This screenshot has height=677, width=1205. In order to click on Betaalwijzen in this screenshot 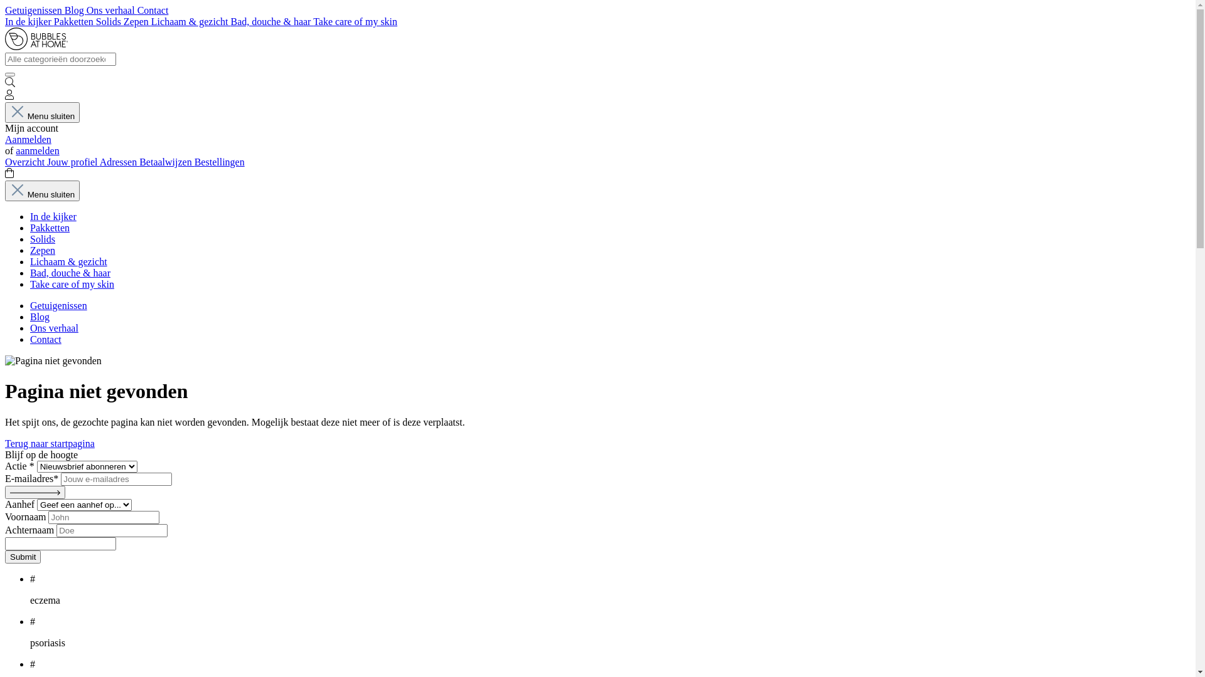, I will do `click(167, 162)`.